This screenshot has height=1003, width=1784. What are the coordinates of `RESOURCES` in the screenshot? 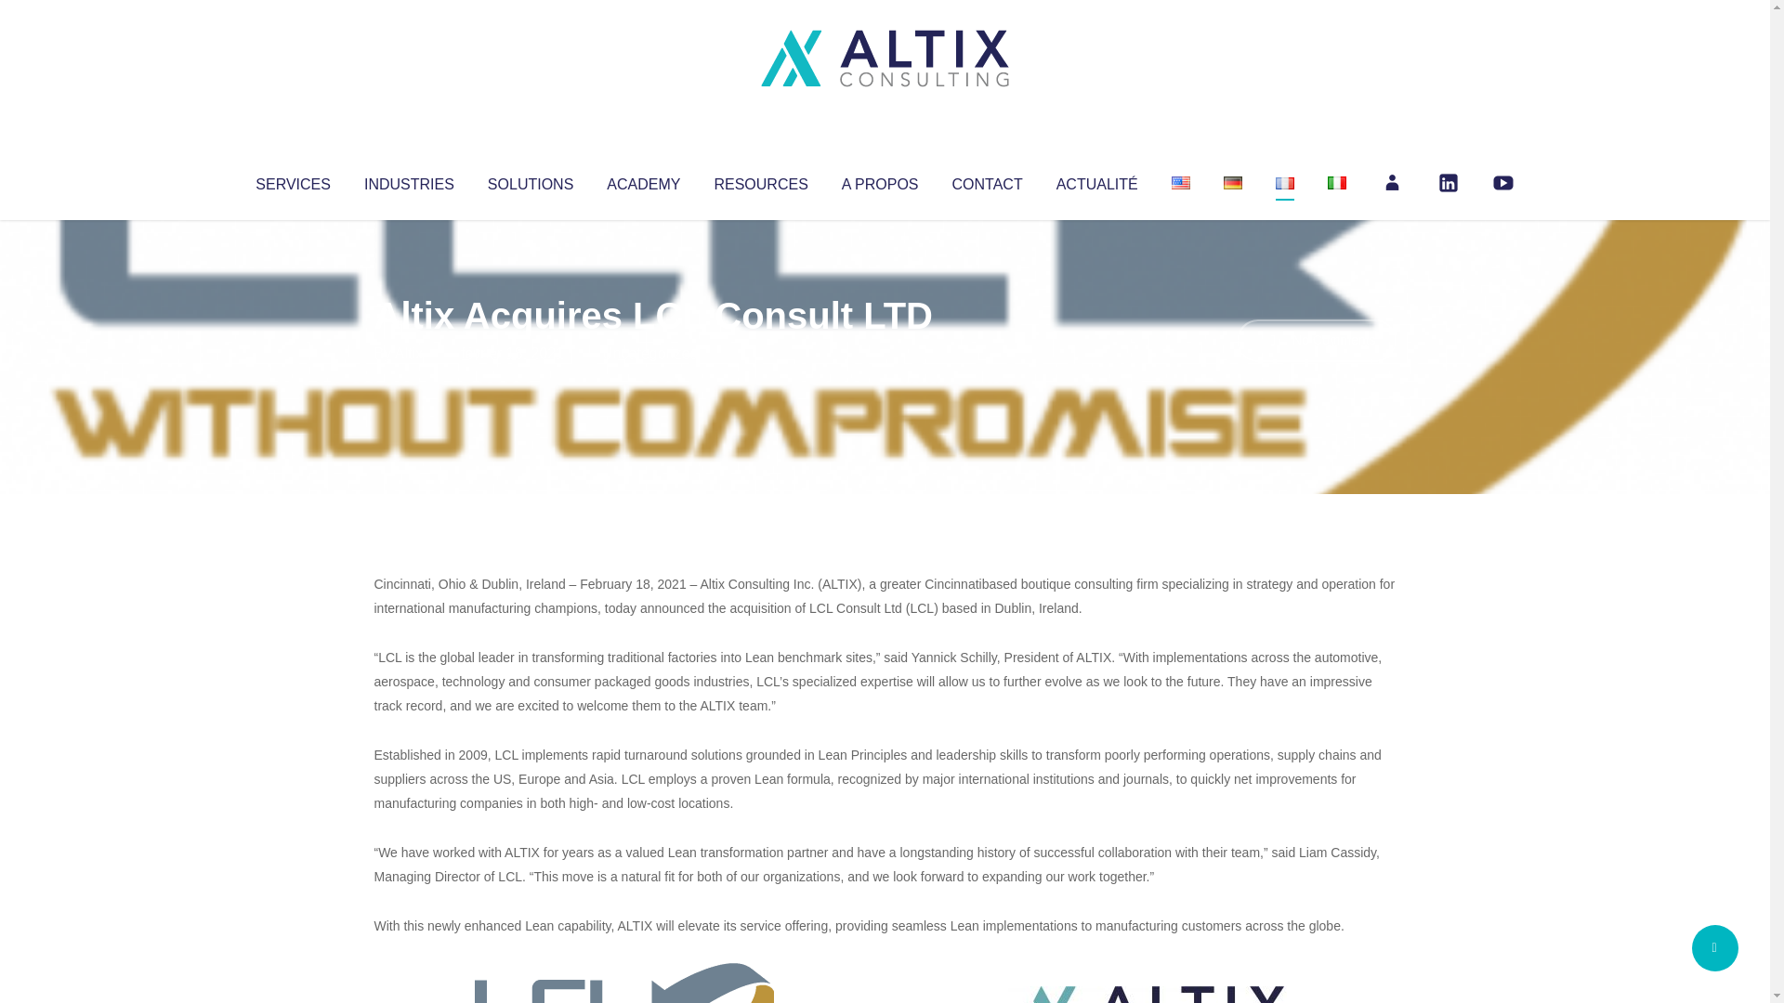 It's located at (760, 180).